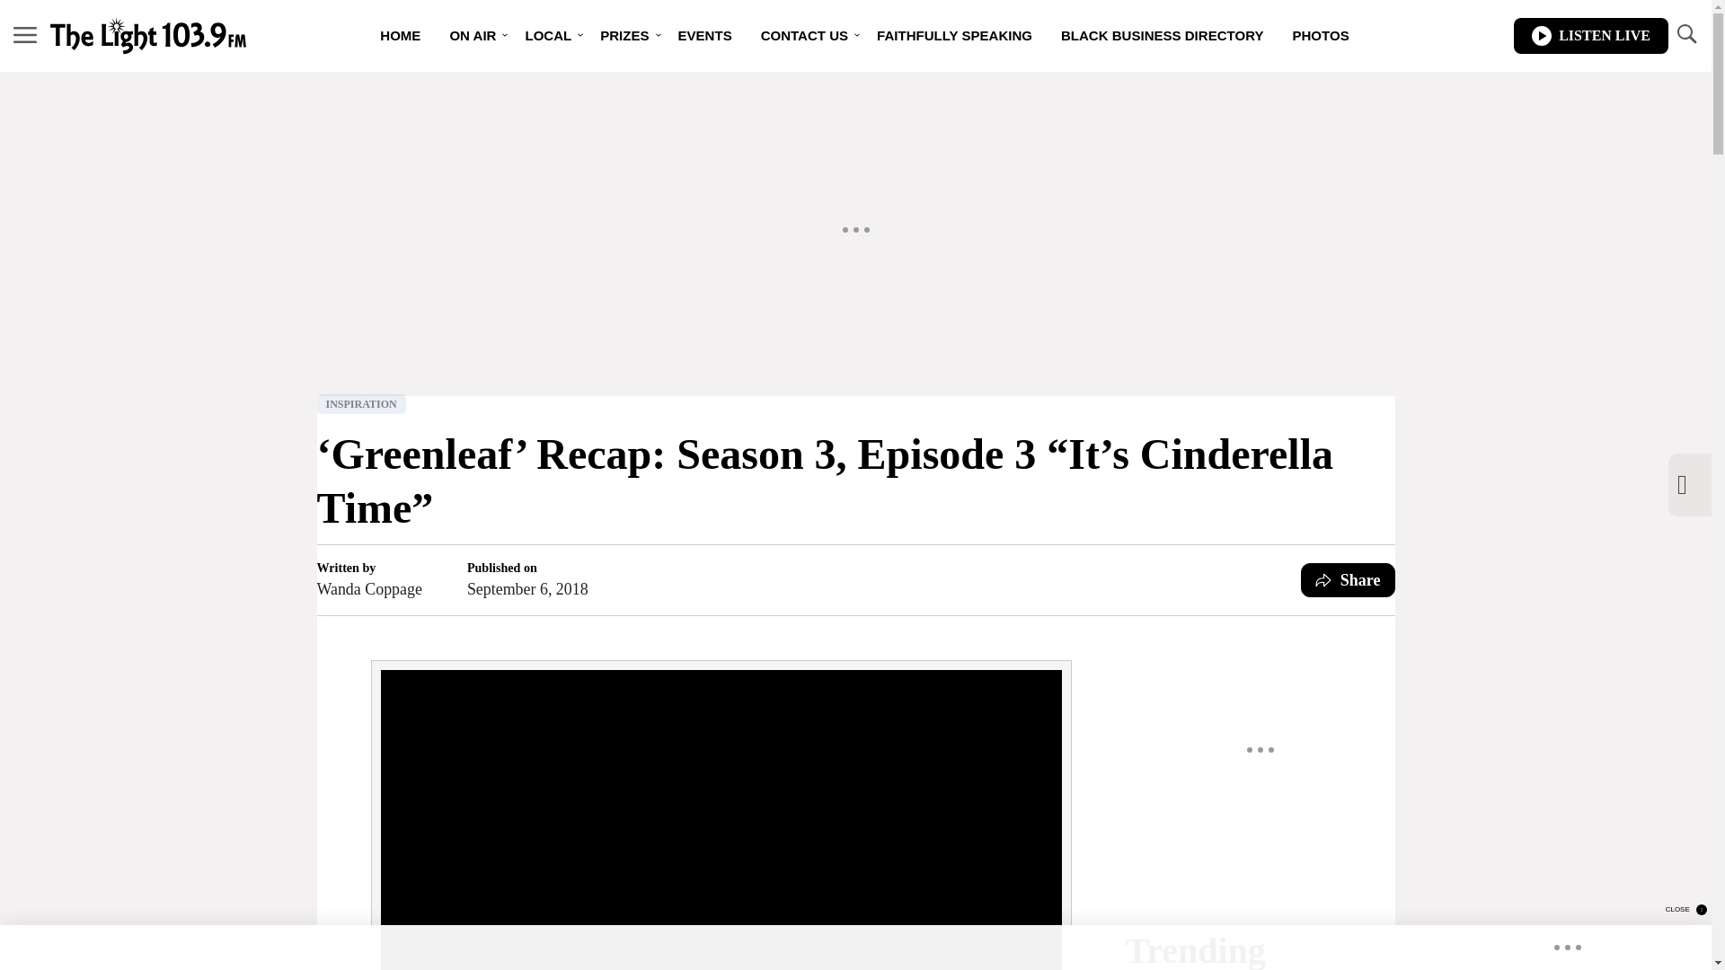 The image size is (1725, 970). Describe the element at coordinates (368, 588) in the screenshot. I see `Wanda Coppage` at that location.